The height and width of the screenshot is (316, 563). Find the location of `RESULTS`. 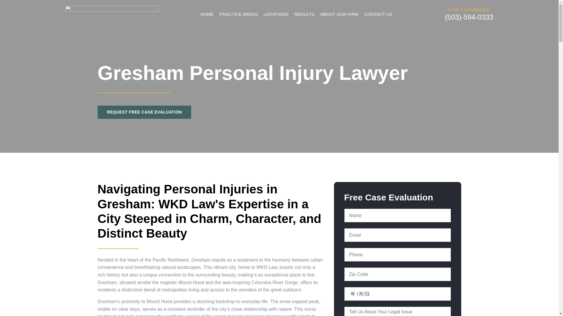

RESULTS is located at coordinates (304, 14).